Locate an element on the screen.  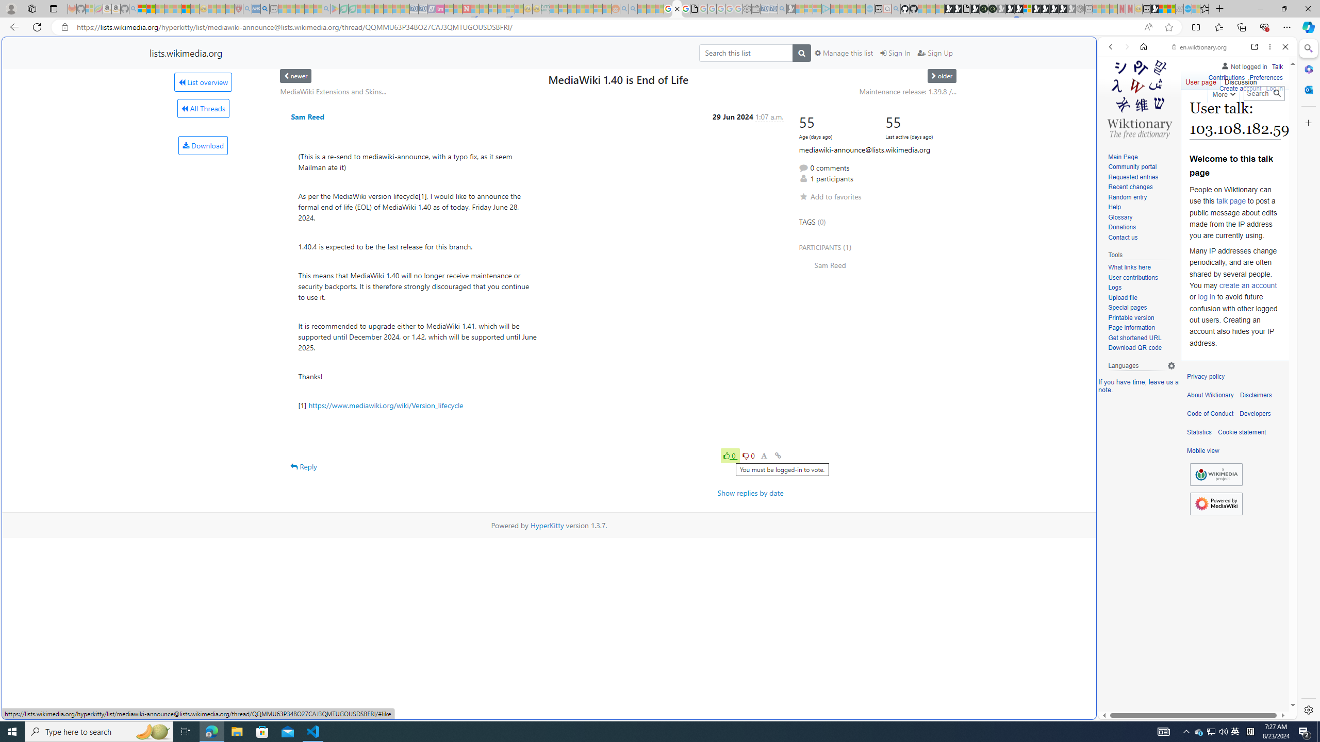
Tabs you've opened is located at coordinates (803, 137).